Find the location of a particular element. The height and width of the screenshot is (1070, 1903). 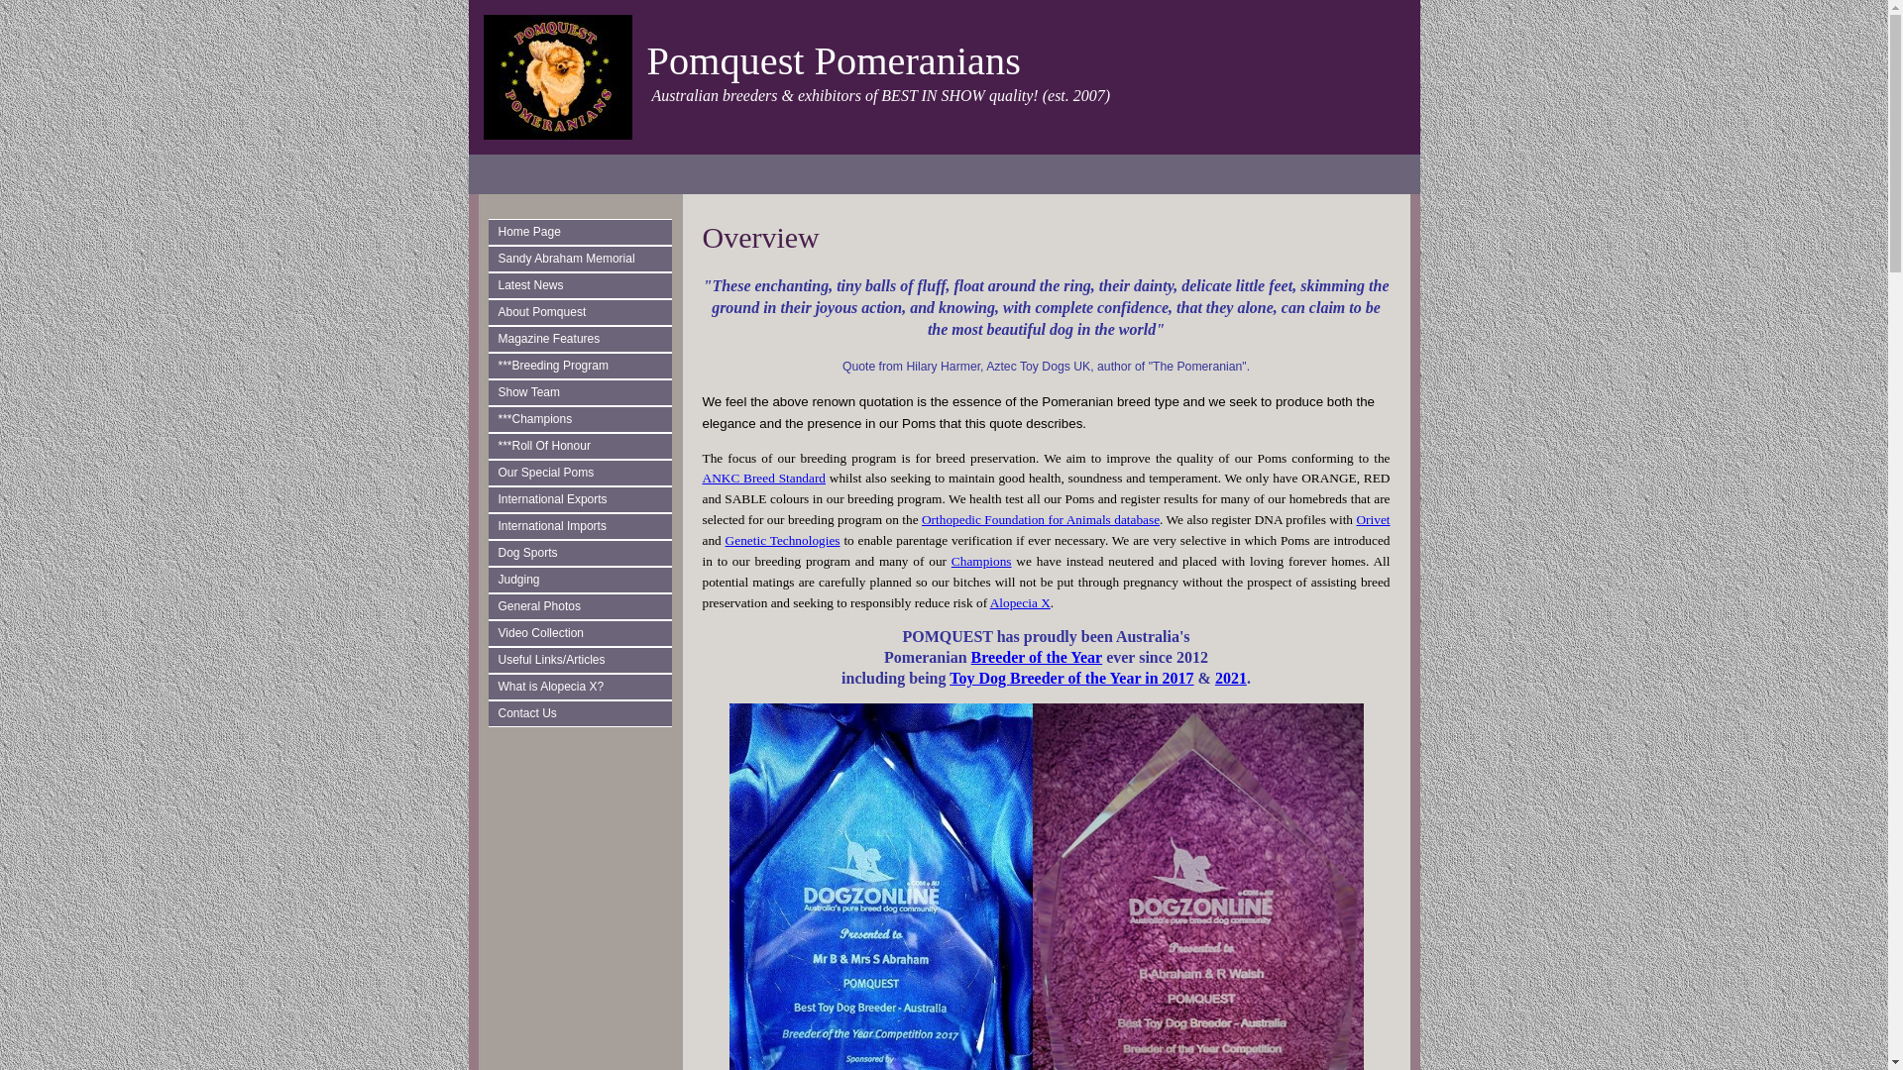

Breeder of the Year is located at coordinates (1037, 658).